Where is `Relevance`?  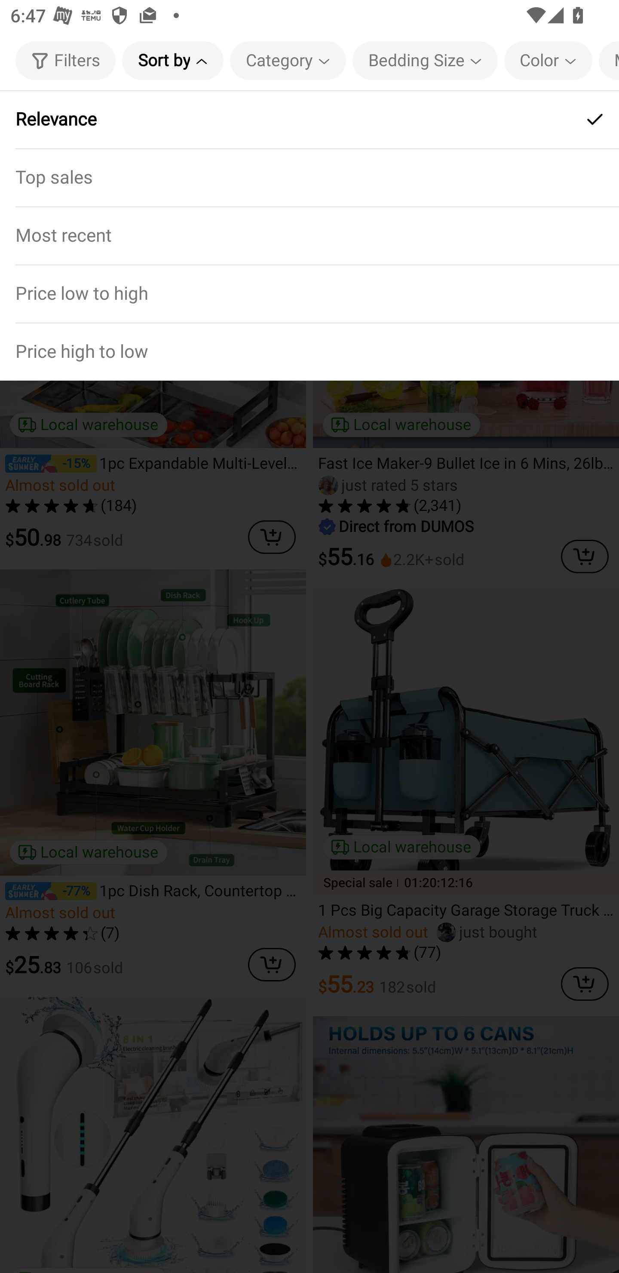 Relevance is located at coordinates (309, 120).